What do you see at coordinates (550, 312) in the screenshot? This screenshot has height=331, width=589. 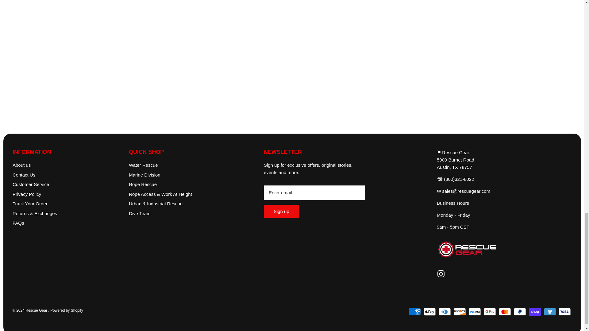 I see `Venmo` at bounding box center [550, 312].